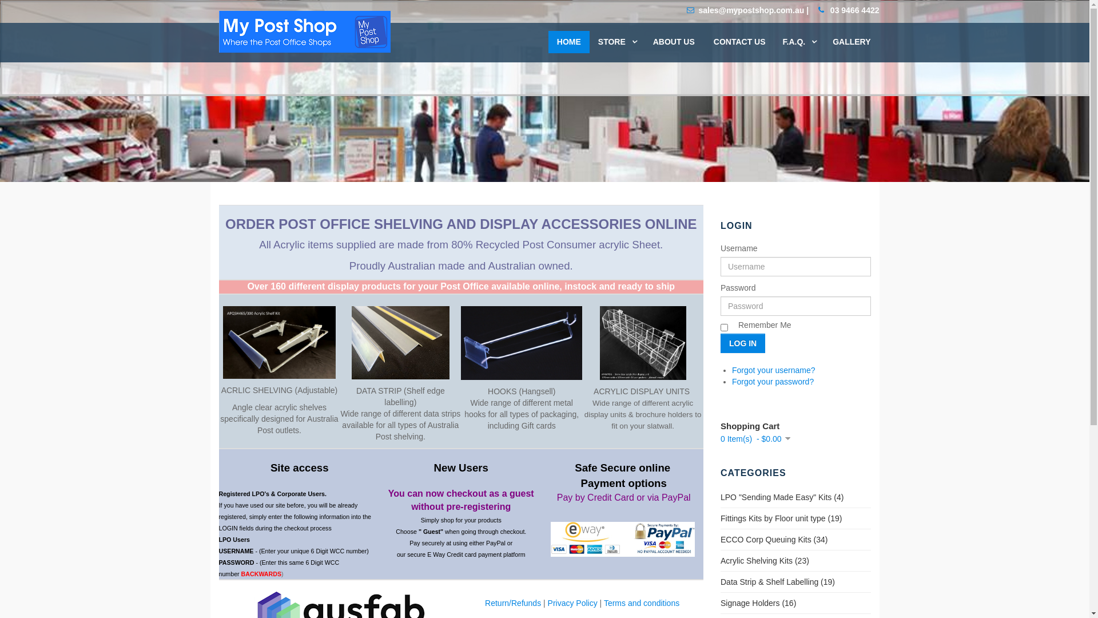  I want to click on LOG IN, so click(743, 343).